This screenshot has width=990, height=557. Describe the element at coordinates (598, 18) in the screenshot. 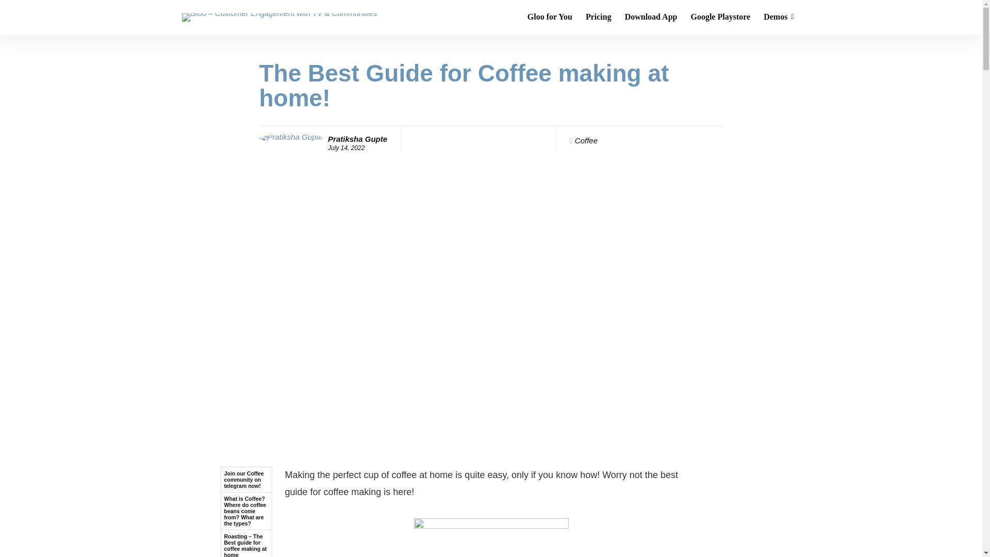

I see `Pricing` at that location.